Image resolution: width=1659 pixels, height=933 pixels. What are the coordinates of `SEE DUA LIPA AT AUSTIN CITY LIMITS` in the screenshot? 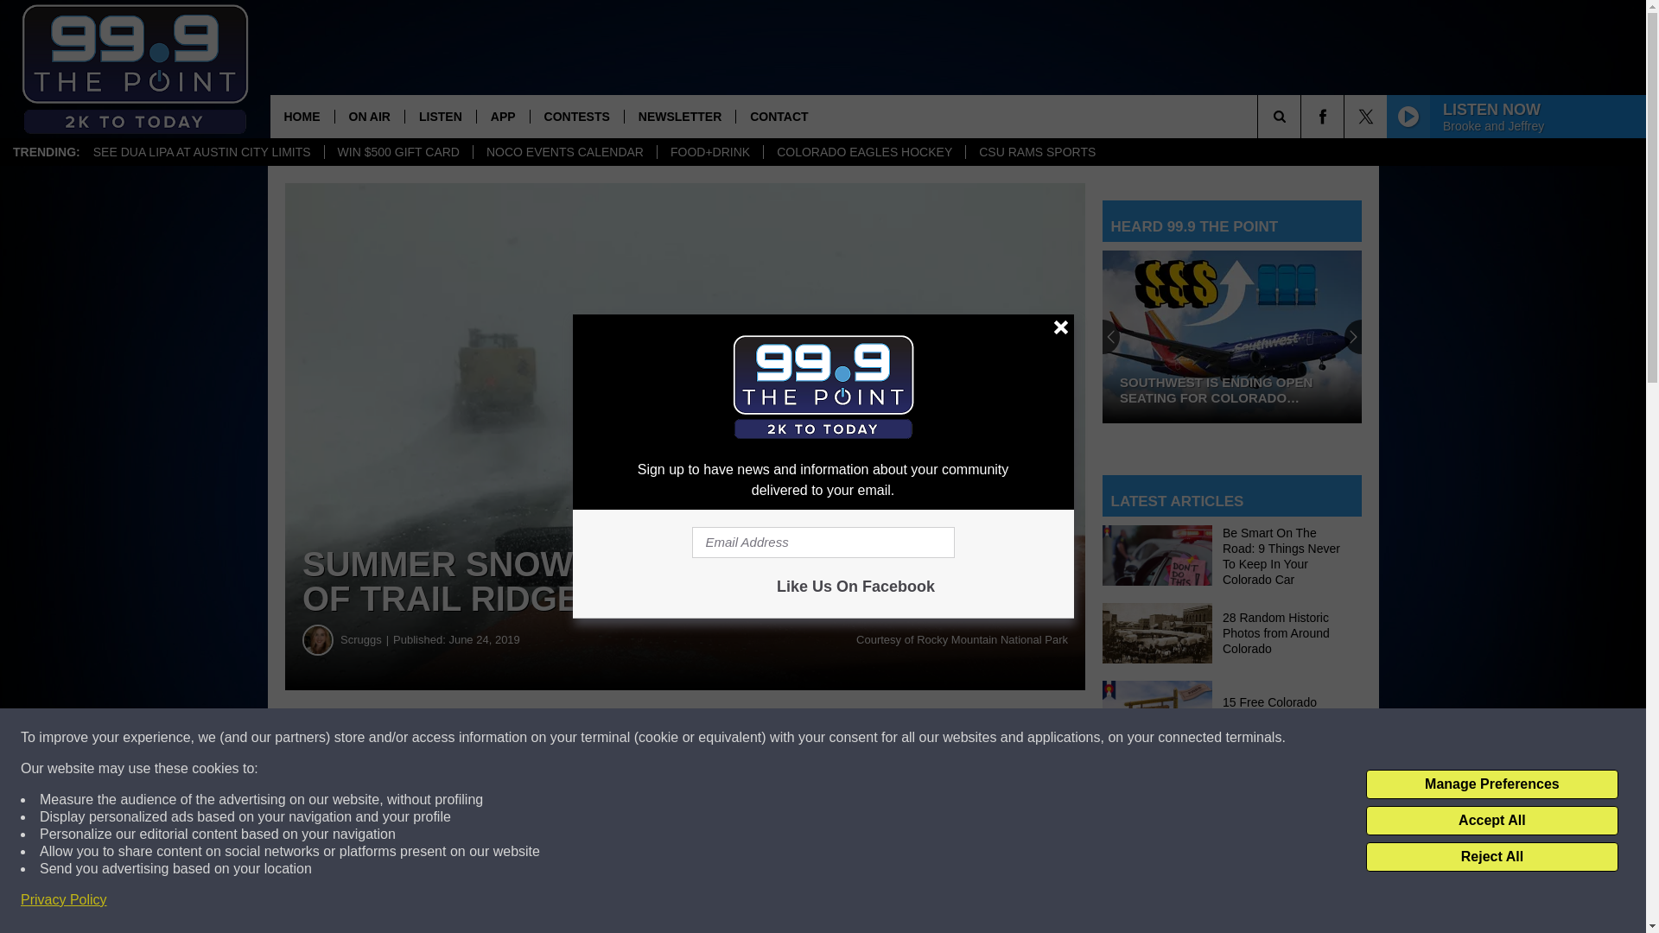 It's located at (201, 152).